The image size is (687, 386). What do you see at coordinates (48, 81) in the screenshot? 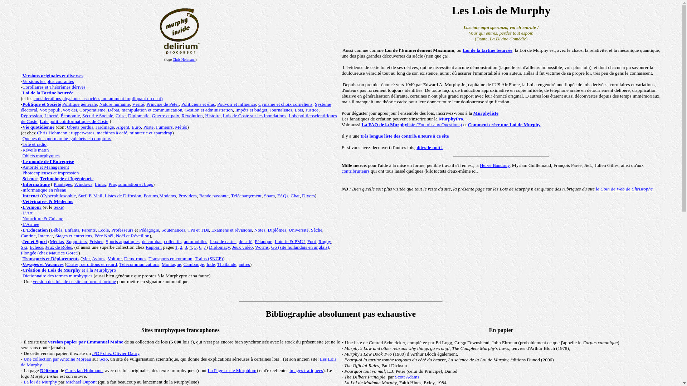
I see `Versions les plus courantes` at bounding box center [48, 81].